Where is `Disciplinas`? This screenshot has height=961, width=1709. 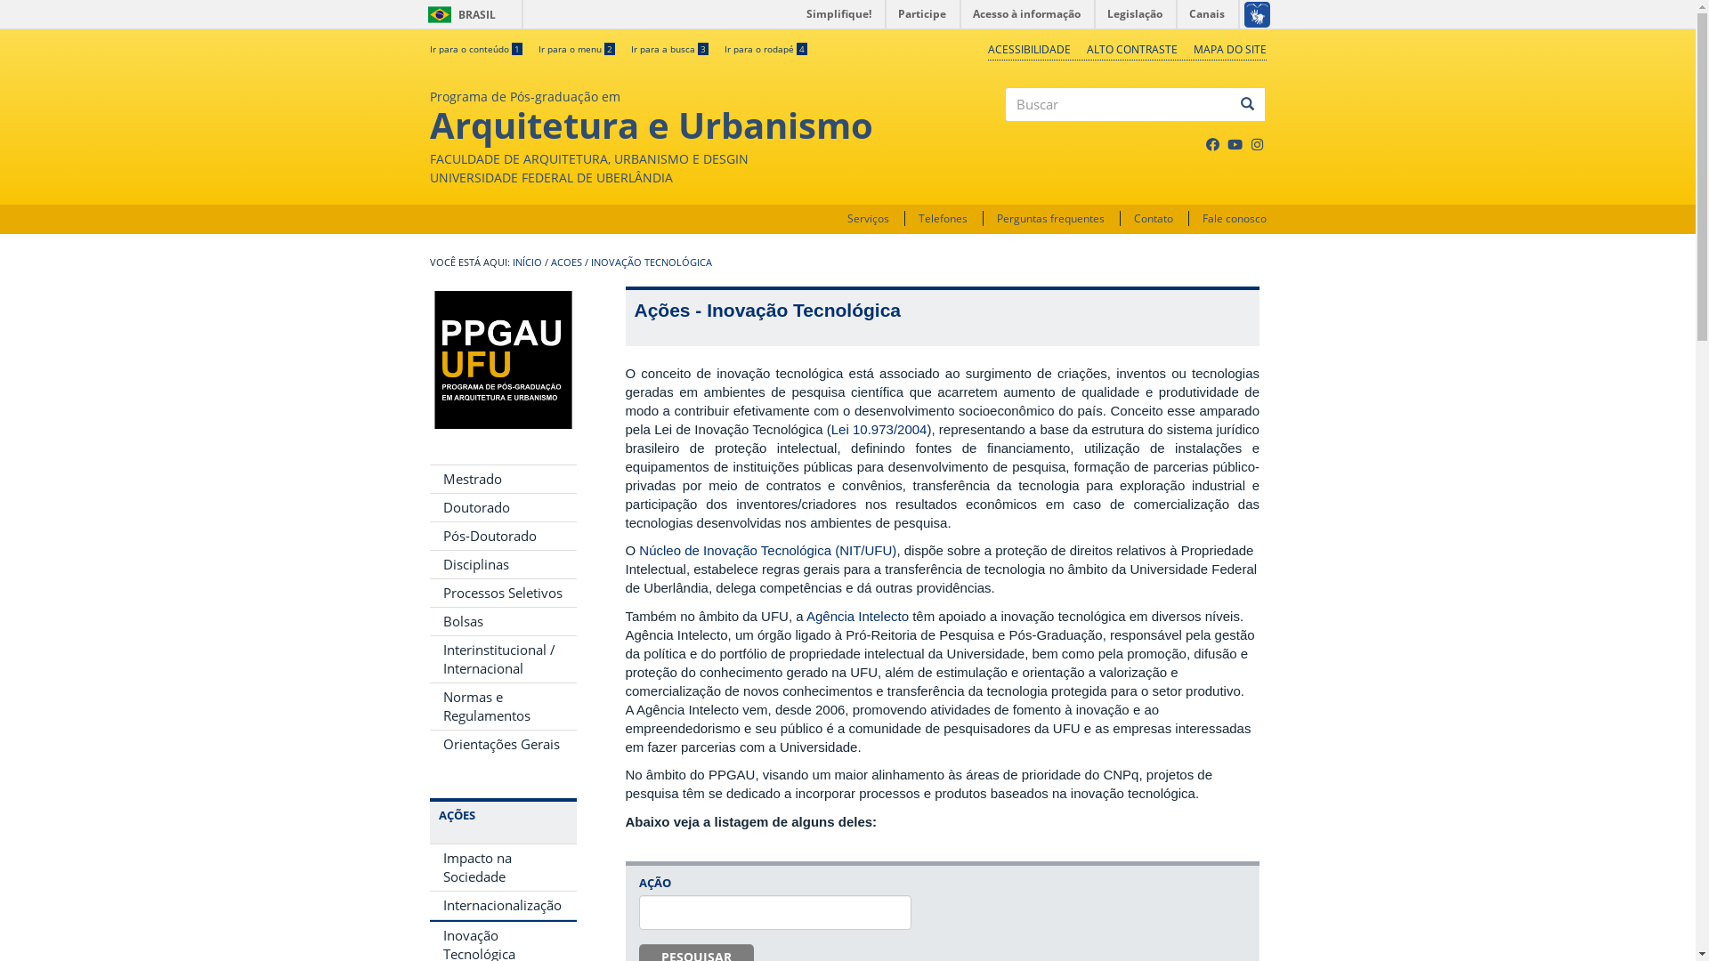 Disciplinas is located at coordinates (502, 564).